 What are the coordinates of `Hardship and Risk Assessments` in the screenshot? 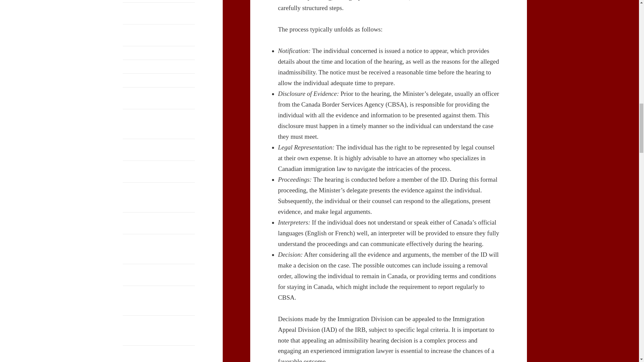 It's located at (159, 80).